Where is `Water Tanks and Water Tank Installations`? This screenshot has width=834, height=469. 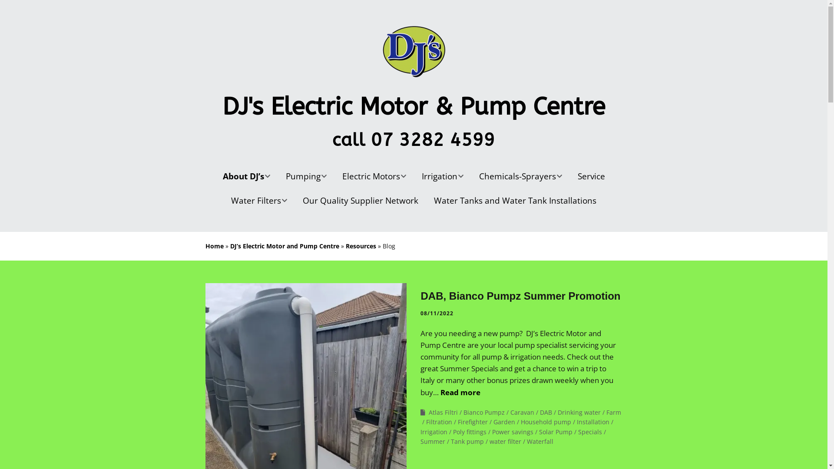
Water Tanks and Water Tank Installations is located at coordinates (515, 201).